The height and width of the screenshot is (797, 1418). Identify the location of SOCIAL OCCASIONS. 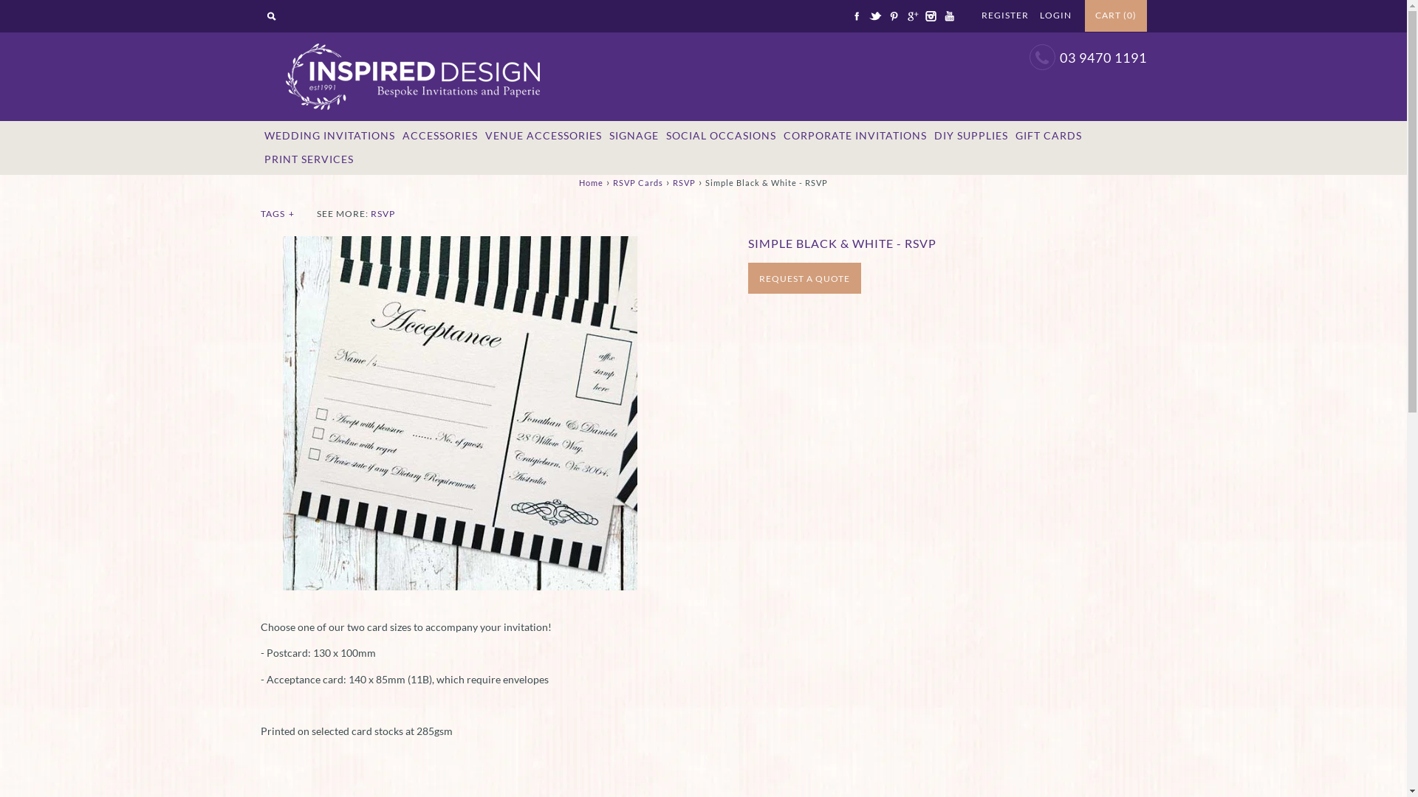
(721, 137).